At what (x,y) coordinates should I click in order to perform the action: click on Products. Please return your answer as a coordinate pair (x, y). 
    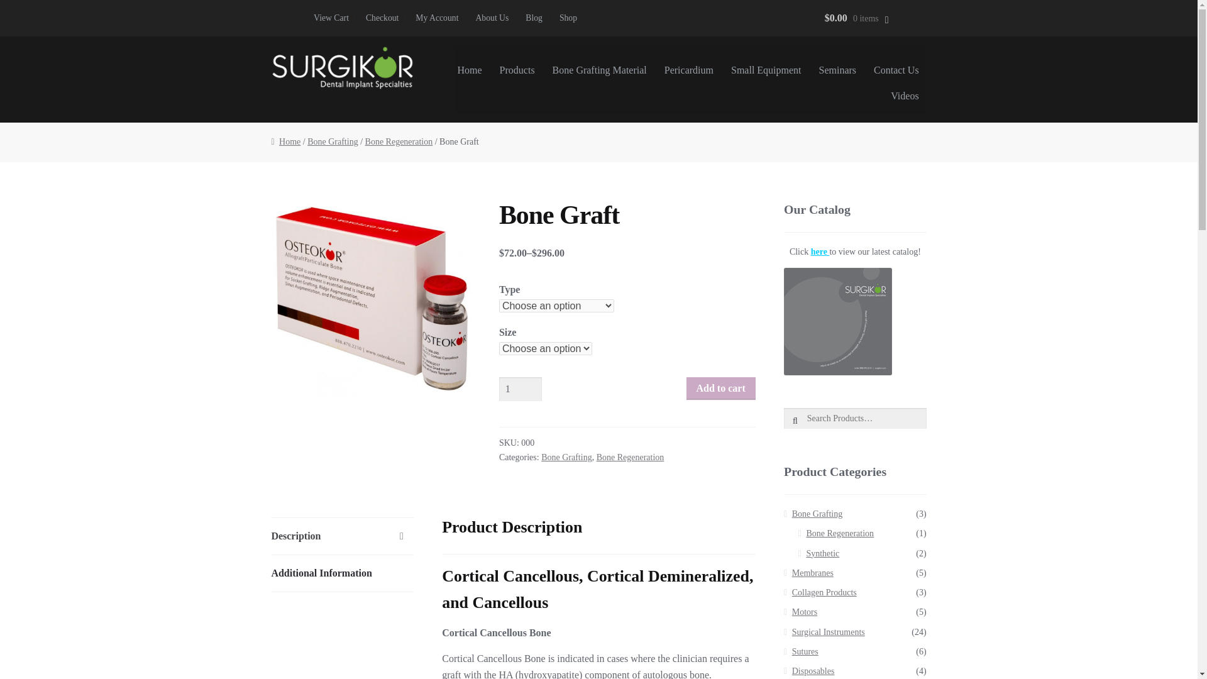
    Looking at the image, I should click on (517, 75).